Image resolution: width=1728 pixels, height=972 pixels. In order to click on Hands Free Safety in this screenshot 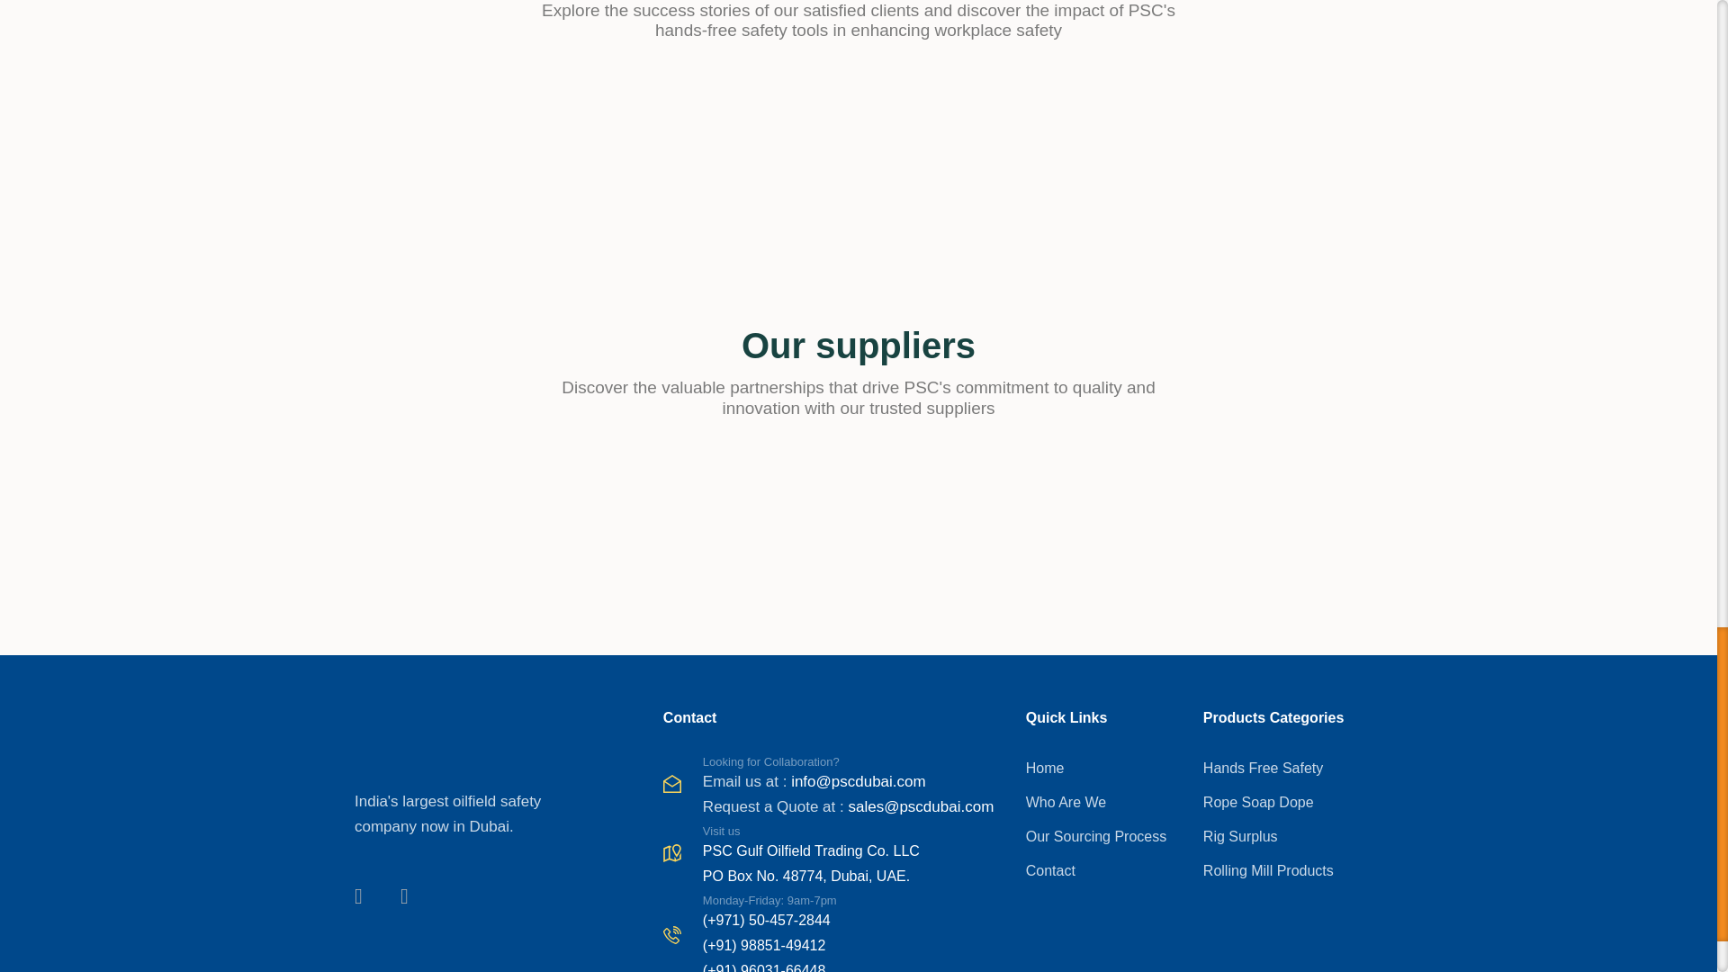, I will do `click(1282, 769)`.